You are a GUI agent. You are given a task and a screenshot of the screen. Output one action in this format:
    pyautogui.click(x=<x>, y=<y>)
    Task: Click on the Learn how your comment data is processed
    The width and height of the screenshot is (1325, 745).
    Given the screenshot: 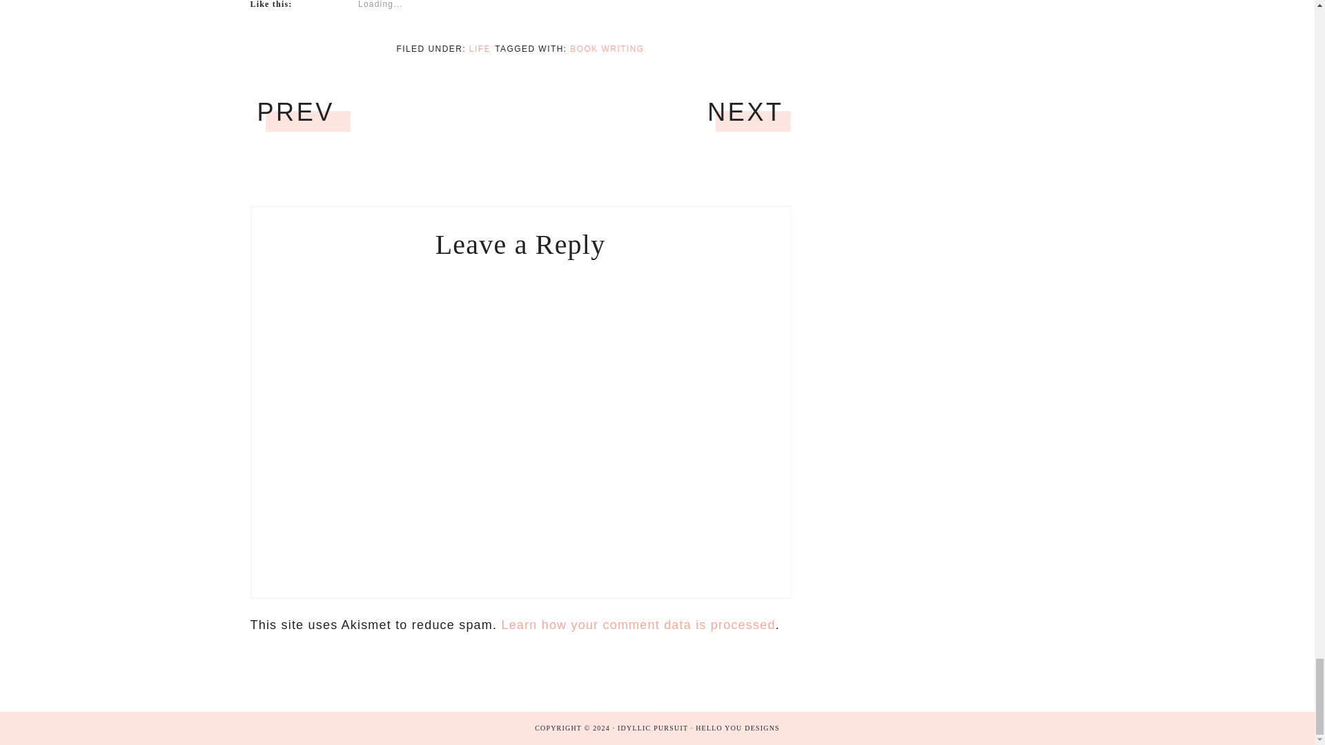 What is the action you would take?
    pyautogui.click(x=638, y=625)
    